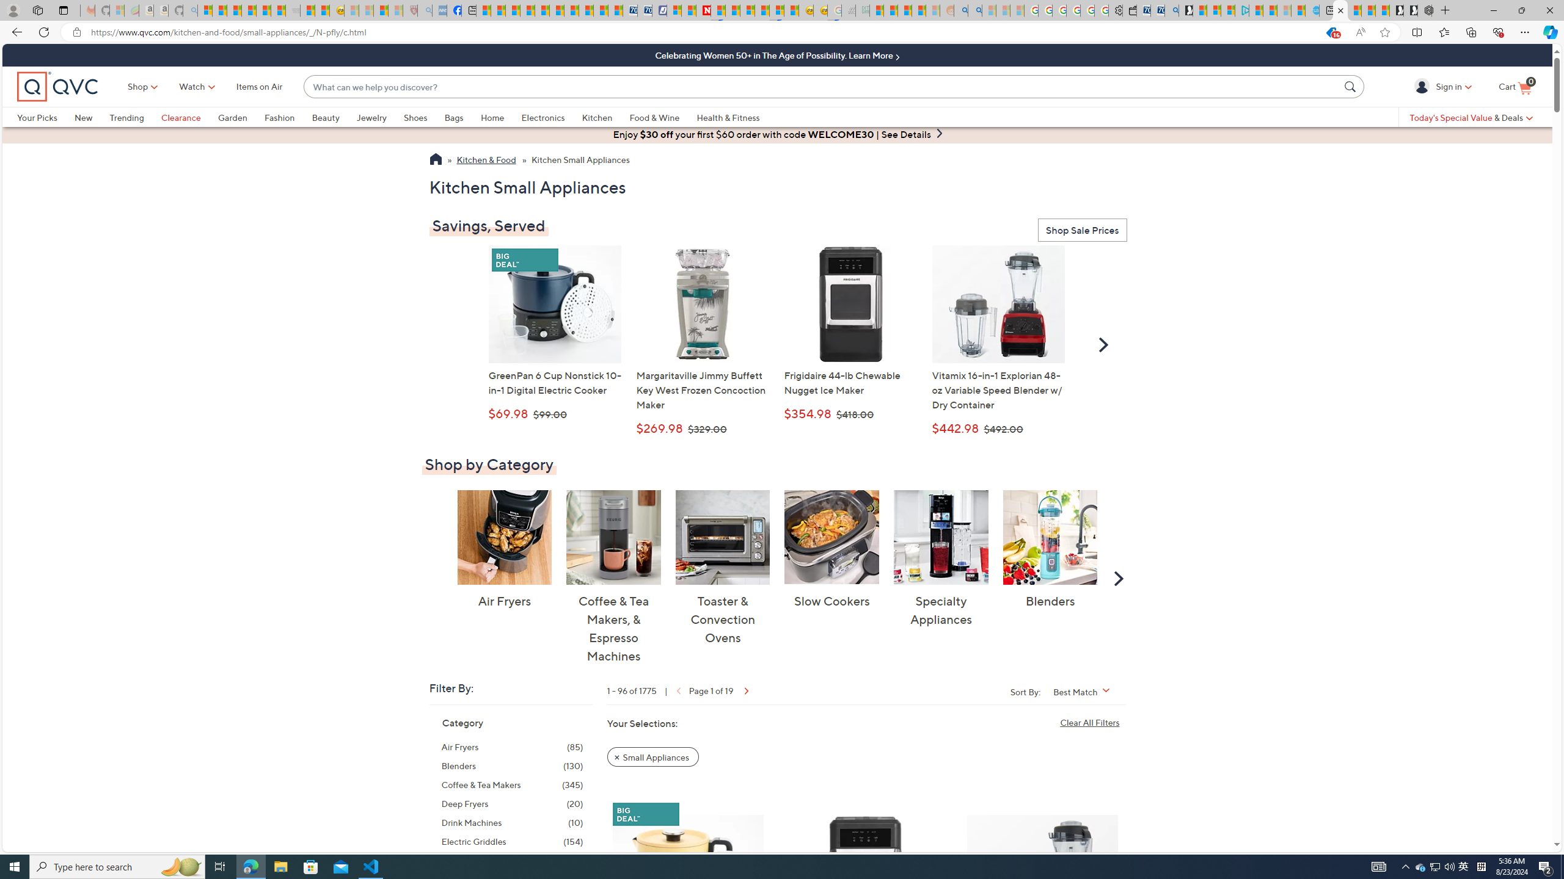 Image resolution: width=1564 pixels, height=879 pixels. I want to click on Toaster & Convection Ovens, so click(723, 537).